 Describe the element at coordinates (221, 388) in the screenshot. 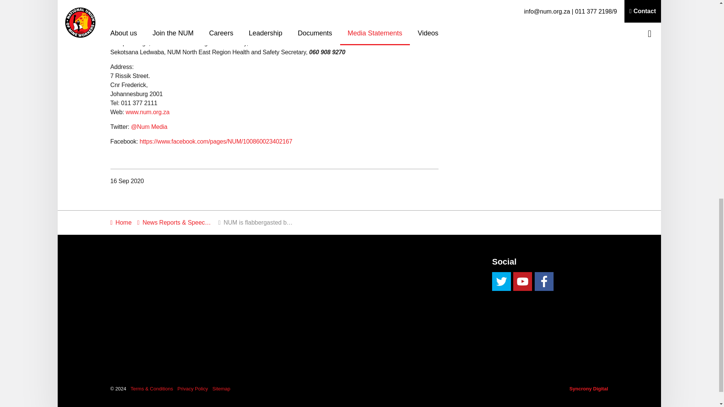

I see `Sitemap` at that location.